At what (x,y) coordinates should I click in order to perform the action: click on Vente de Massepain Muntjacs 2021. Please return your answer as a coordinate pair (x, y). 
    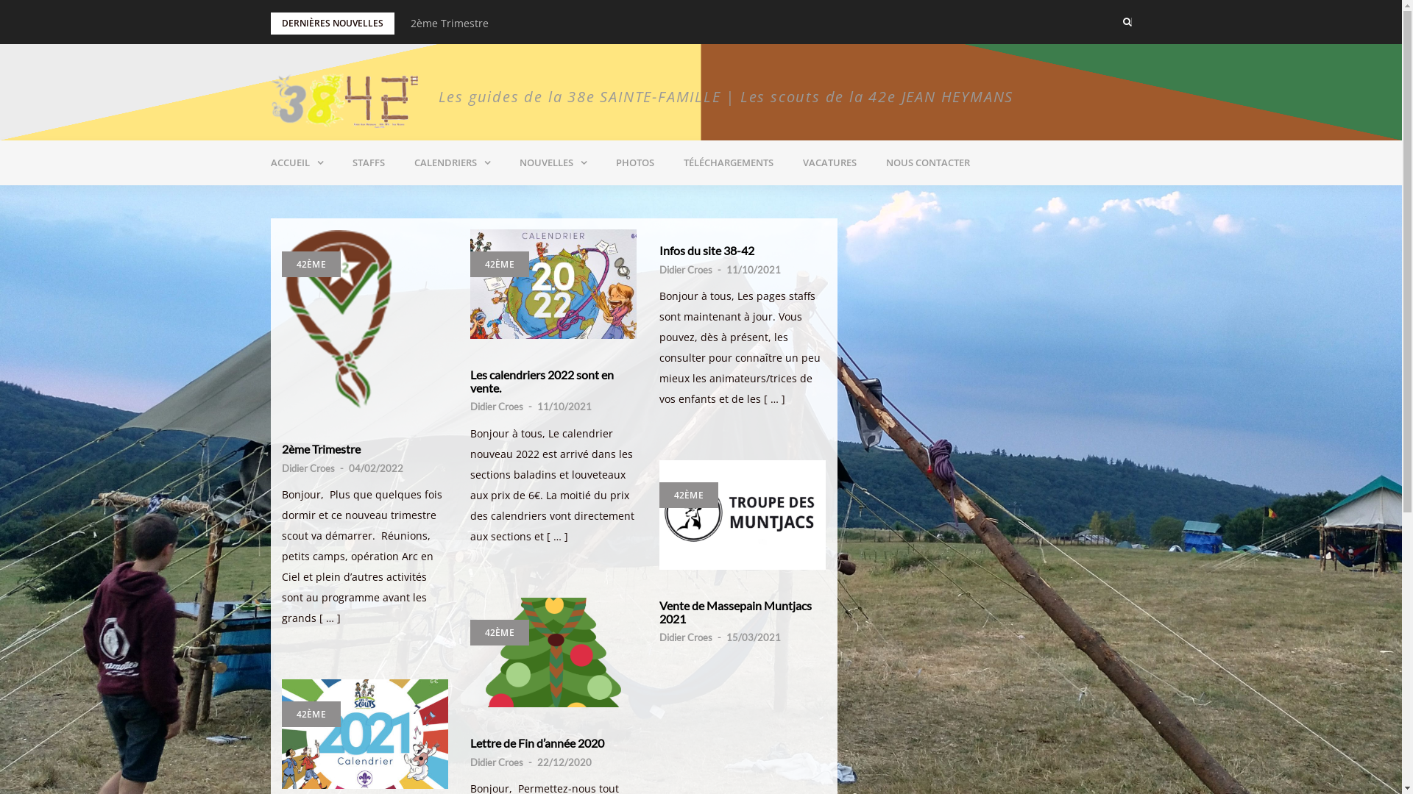
    Looking at the image, I should click on (743, 612).